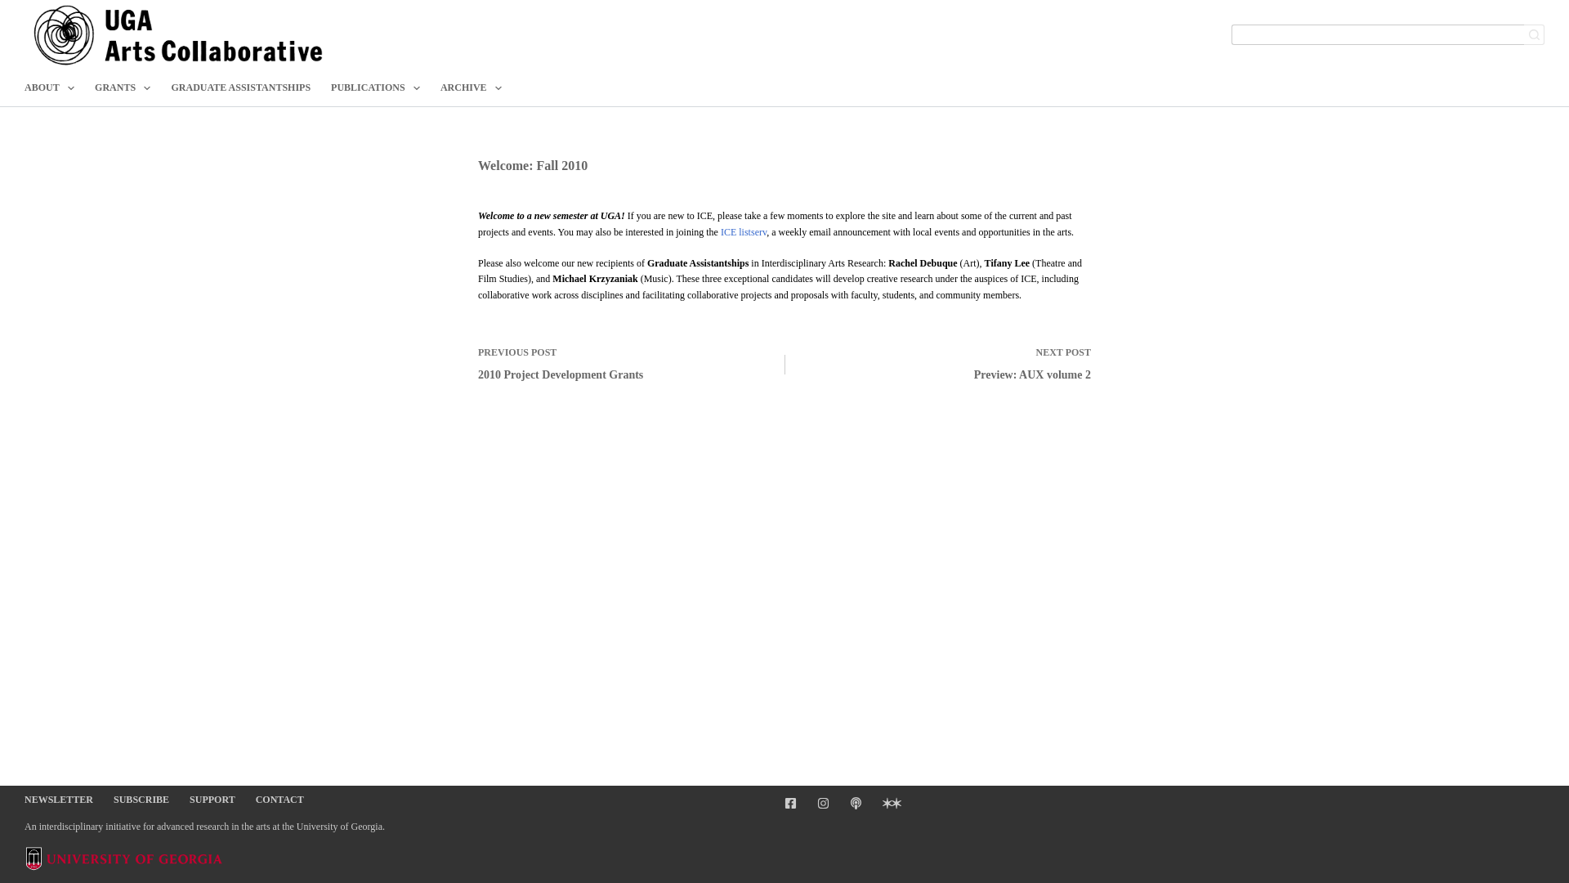 The width and height of the screenshot is (1569, 883). Describe the element at coordinates (376, 87) in the screenshot. I see `PUBLICATIONS` at that location.